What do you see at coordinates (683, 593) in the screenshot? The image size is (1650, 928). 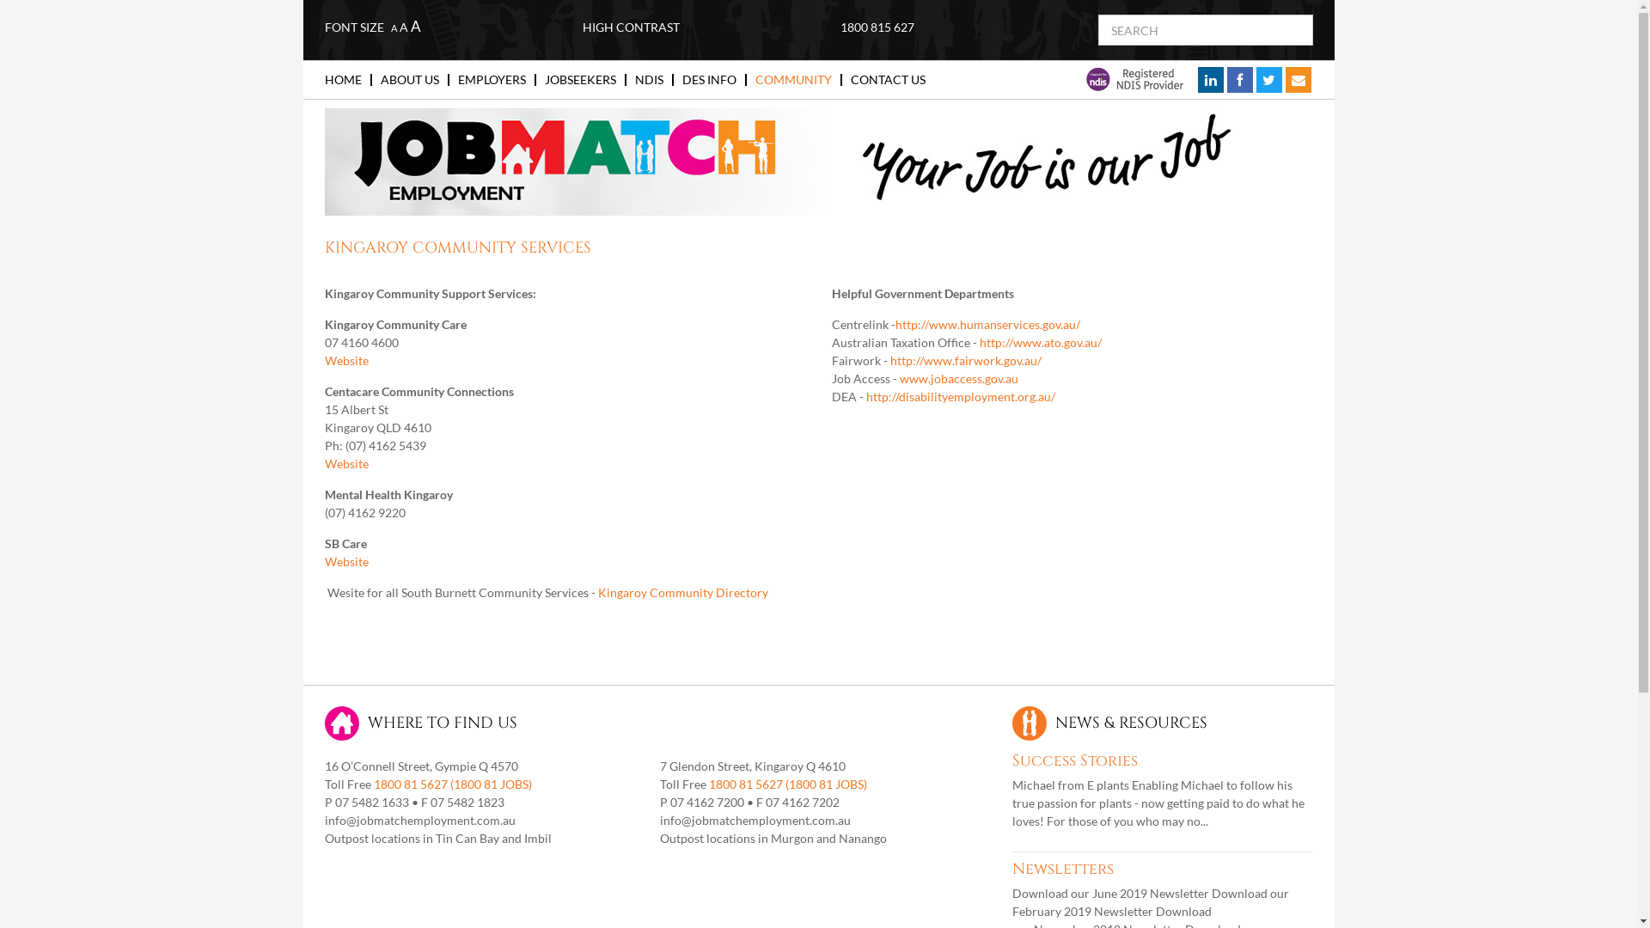 I see `Kingaroy Community Directory` at bounding box center [683, 593].